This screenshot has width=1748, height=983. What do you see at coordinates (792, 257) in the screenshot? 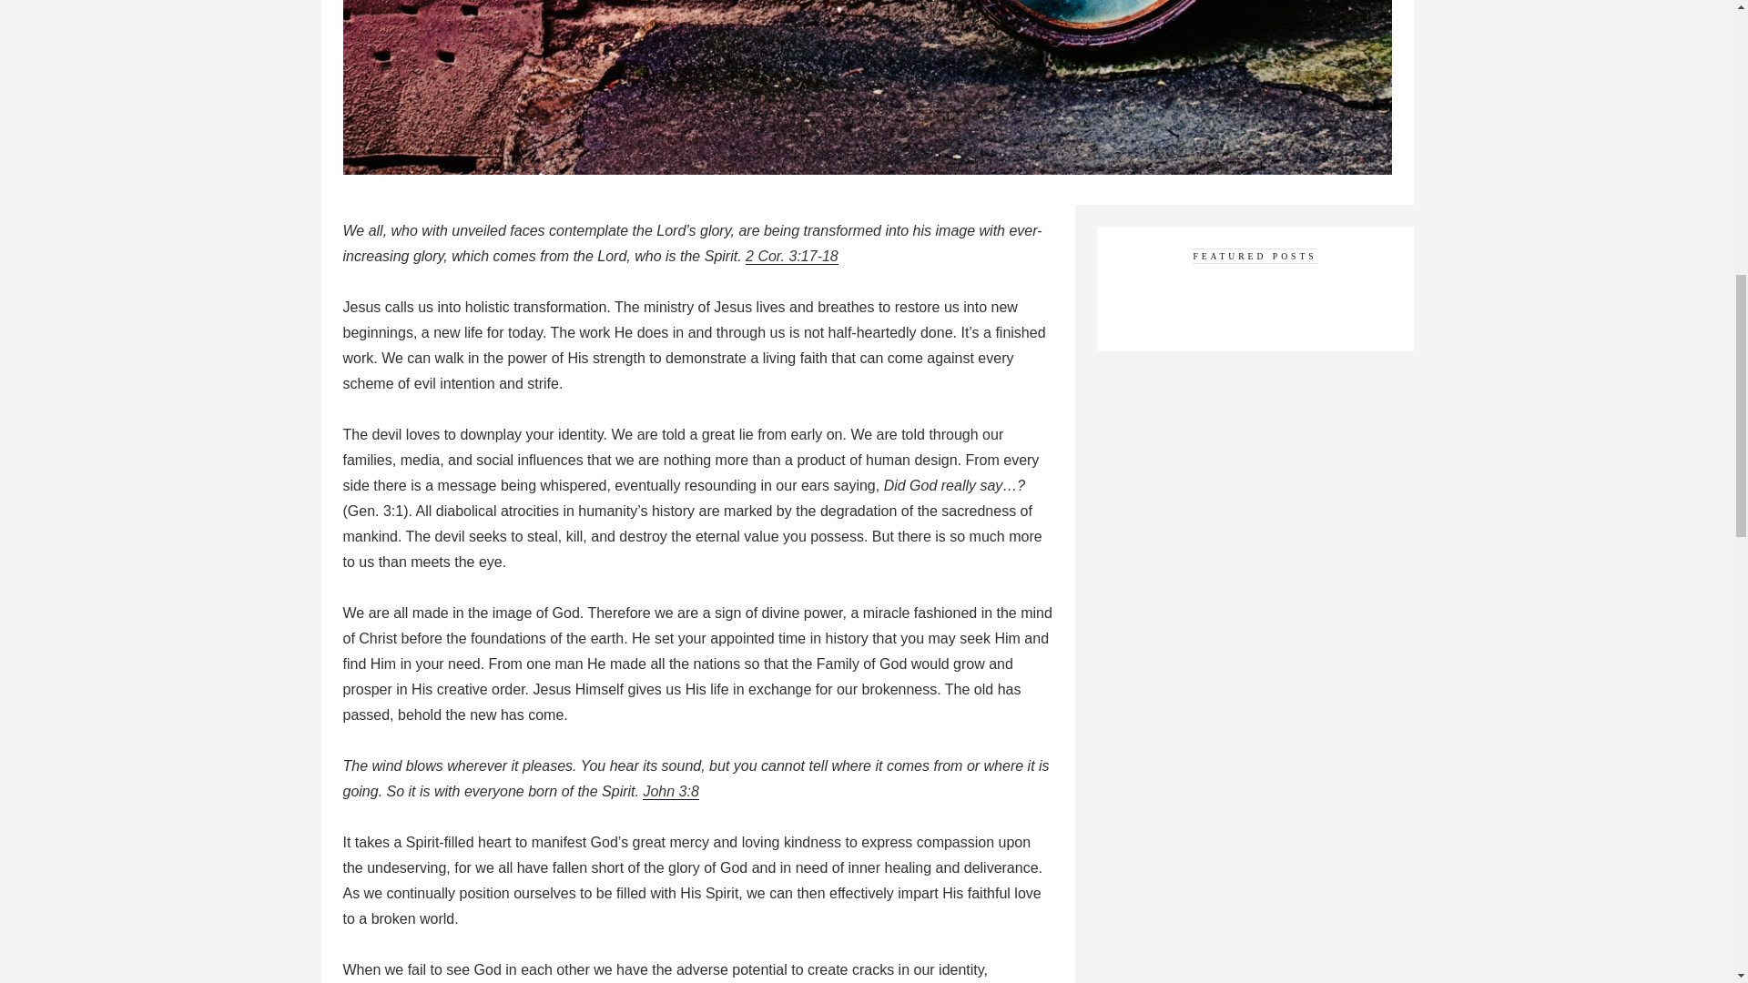
I see `2 Cor. 3:17-18` at bounding box center [792, 257].